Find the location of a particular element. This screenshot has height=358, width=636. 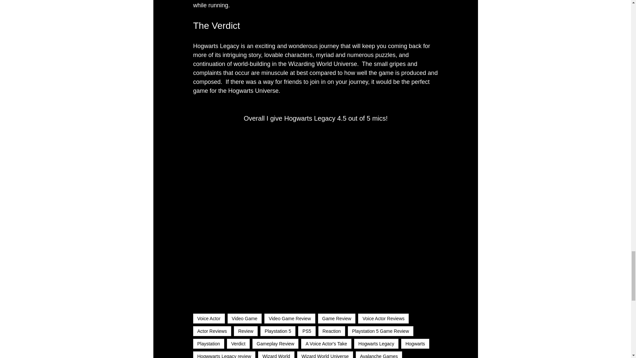

Reaction is located at coordinates (332, 331).